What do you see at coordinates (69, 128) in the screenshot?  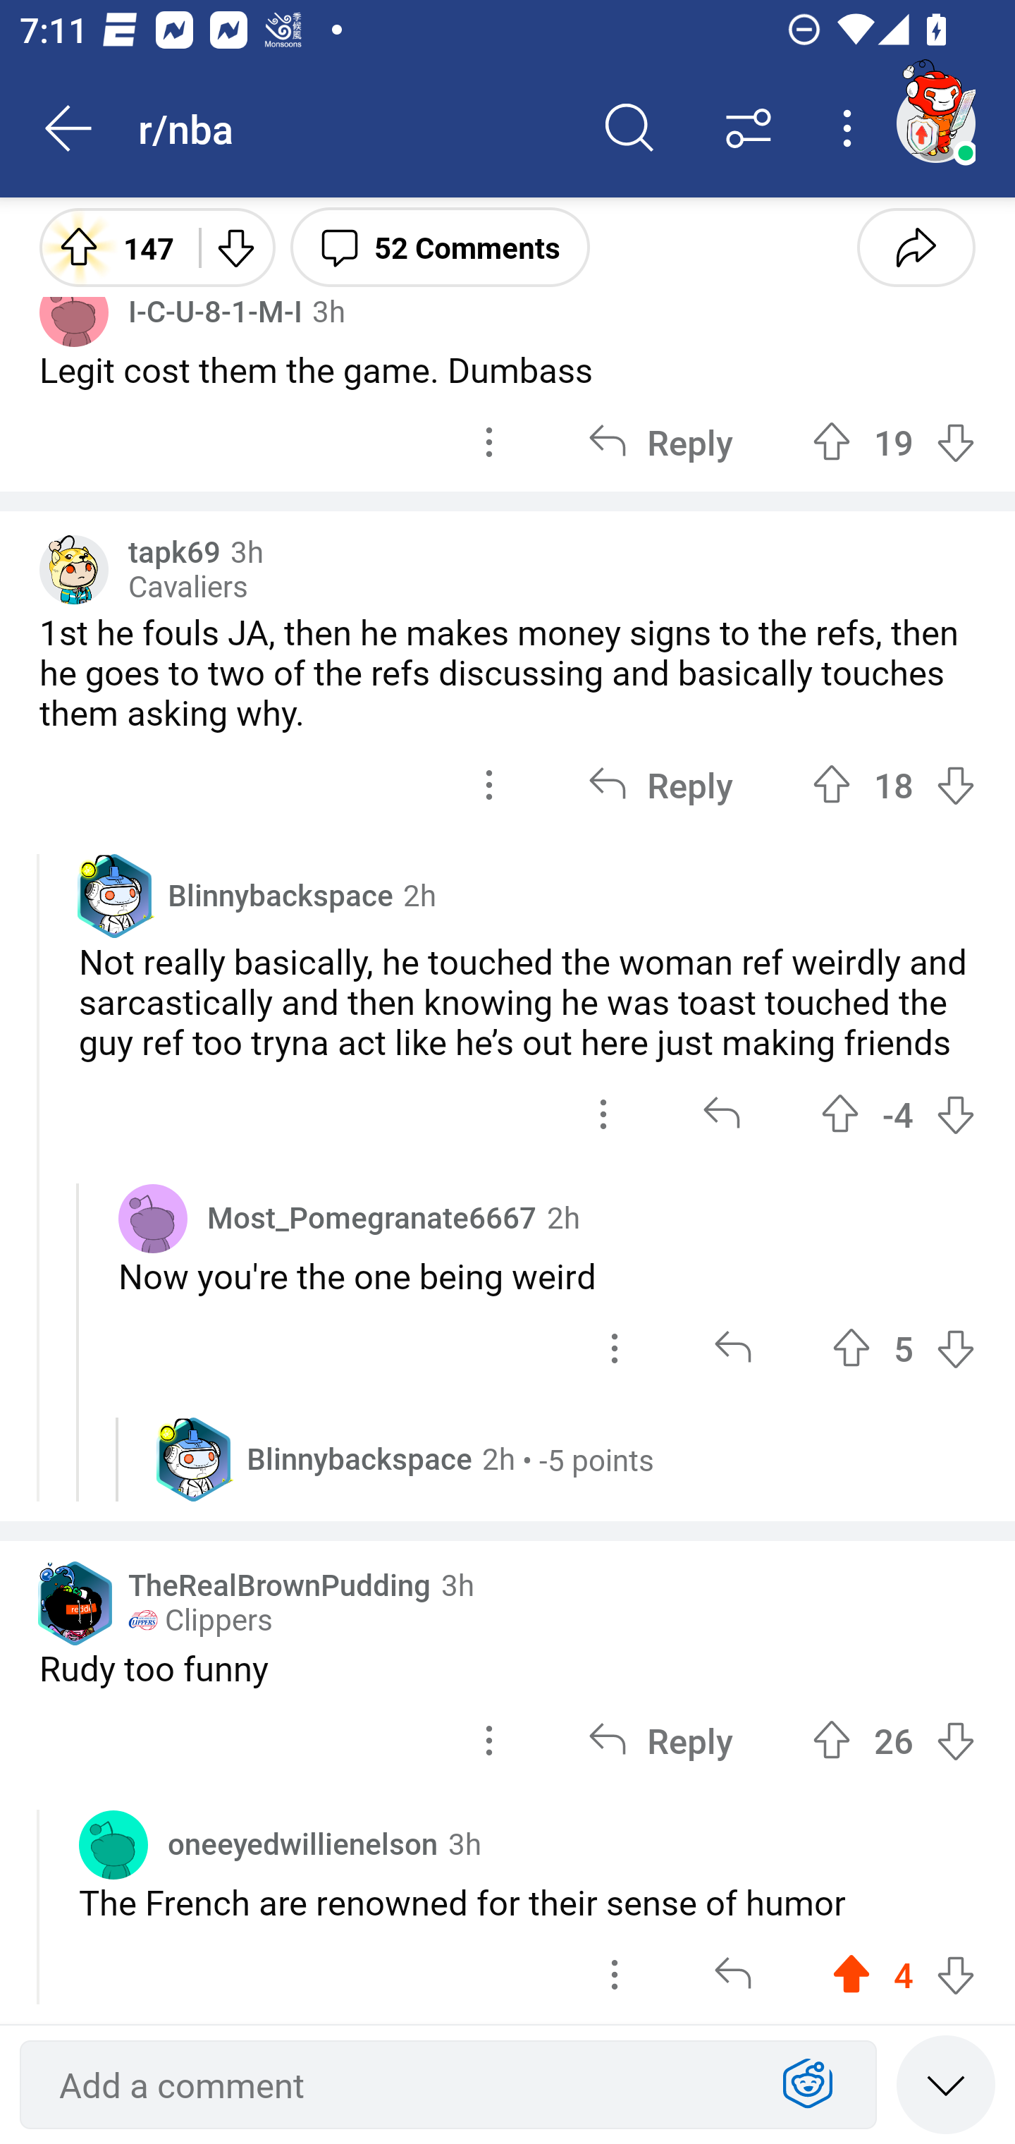 I see `Back` at bounding box center [69, 128].